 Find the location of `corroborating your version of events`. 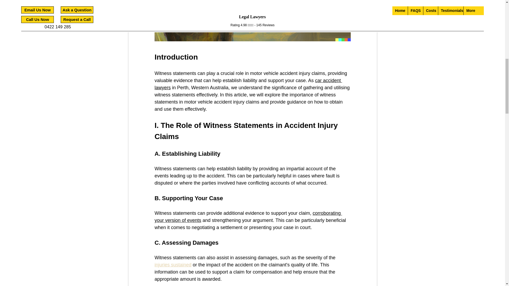

corroborating your version of events is located at coordinates (248, 217).